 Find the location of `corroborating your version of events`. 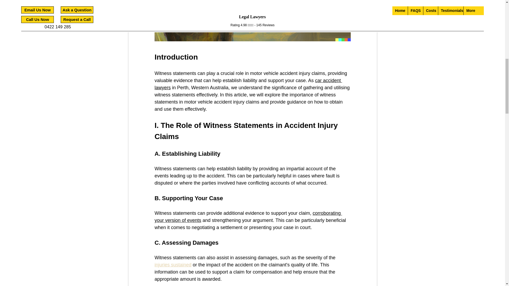

corroborating your version of events is located at coordinates (248, 217).